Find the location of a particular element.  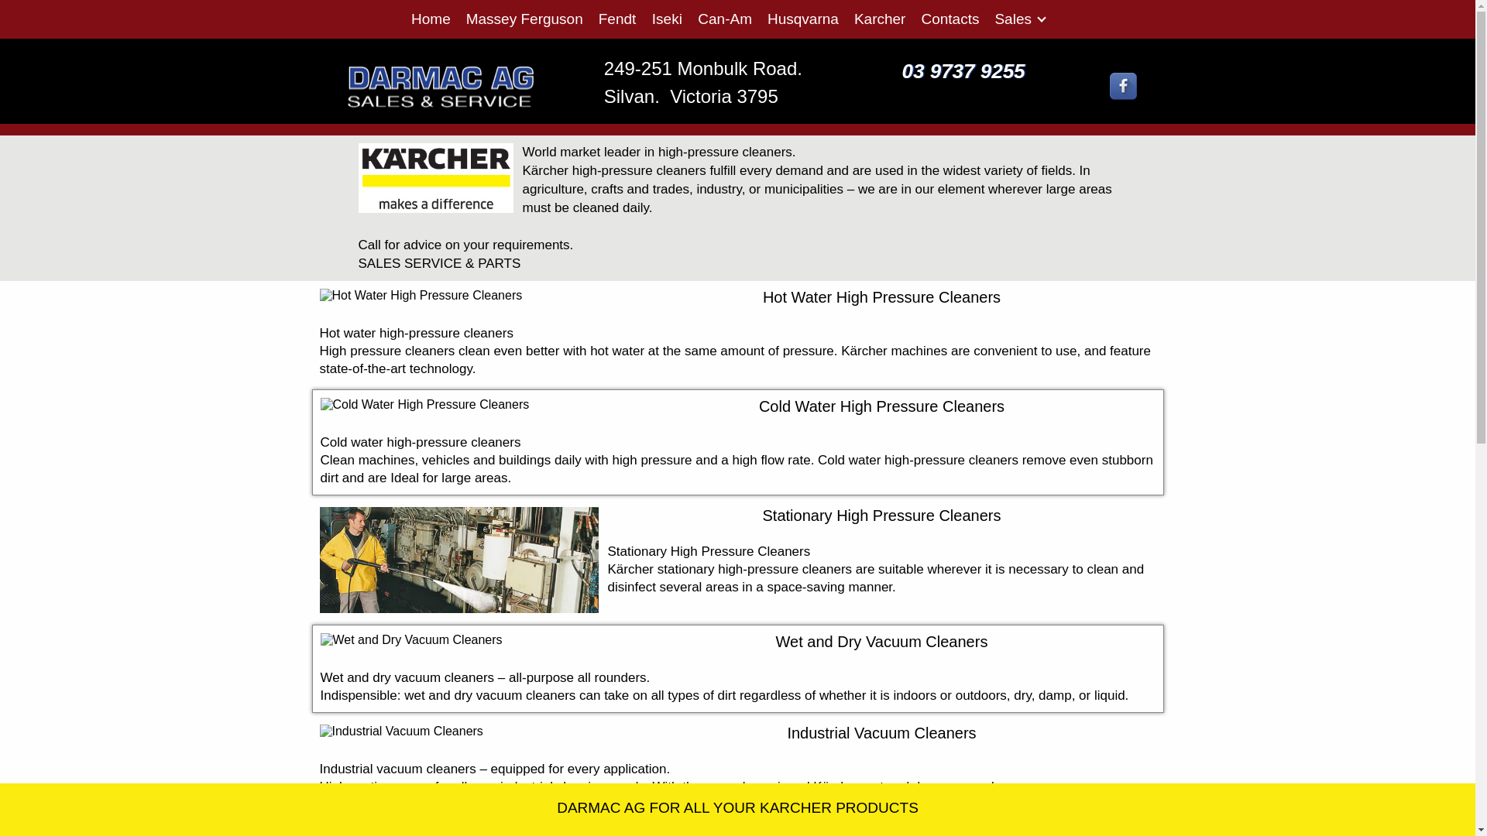

Massey Ferguson is located at coordinates (525, 19).